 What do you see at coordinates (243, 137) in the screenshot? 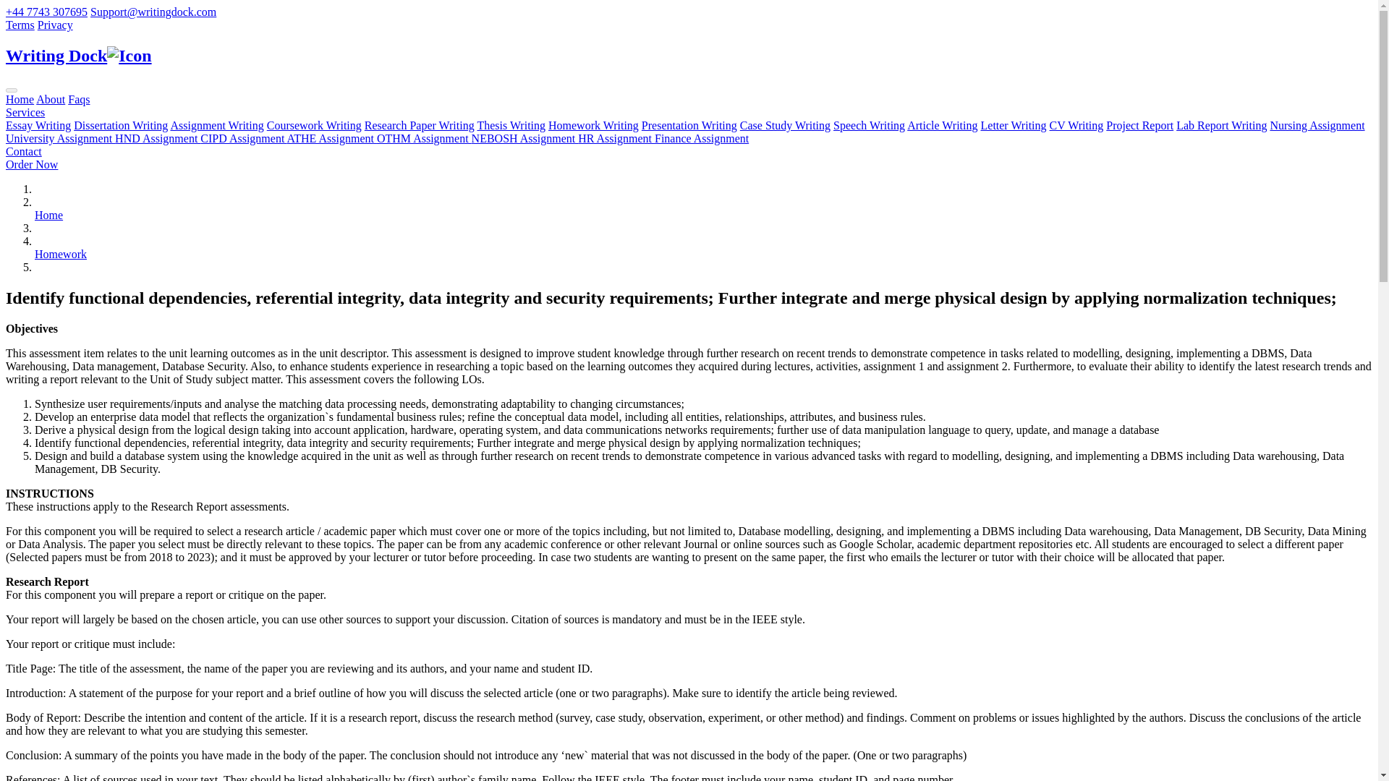
I see `CIPD Assignment` at bounding box center [243, 137].